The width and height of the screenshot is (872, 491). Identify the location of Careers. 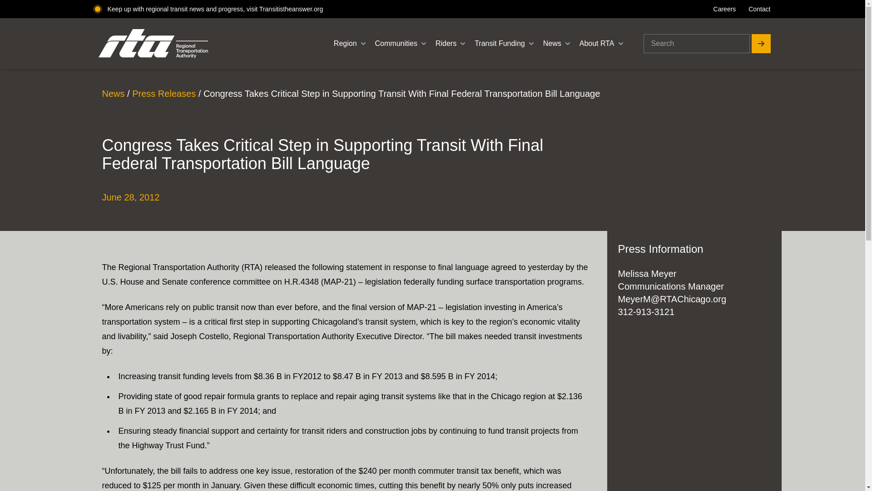
(724, 9).